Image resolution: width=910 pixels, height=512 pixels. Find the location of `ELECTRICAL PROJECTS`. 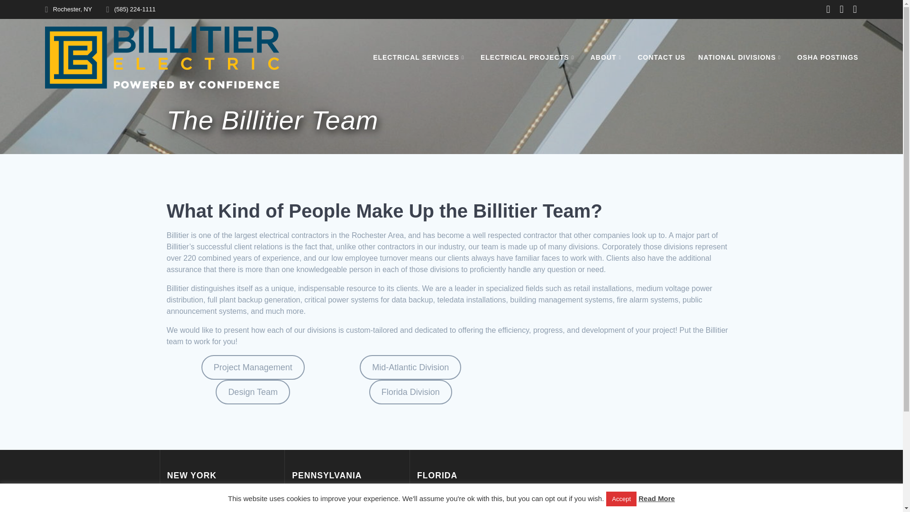

ELECTRICAL PROJECTS is located at coordinates (529, 57).